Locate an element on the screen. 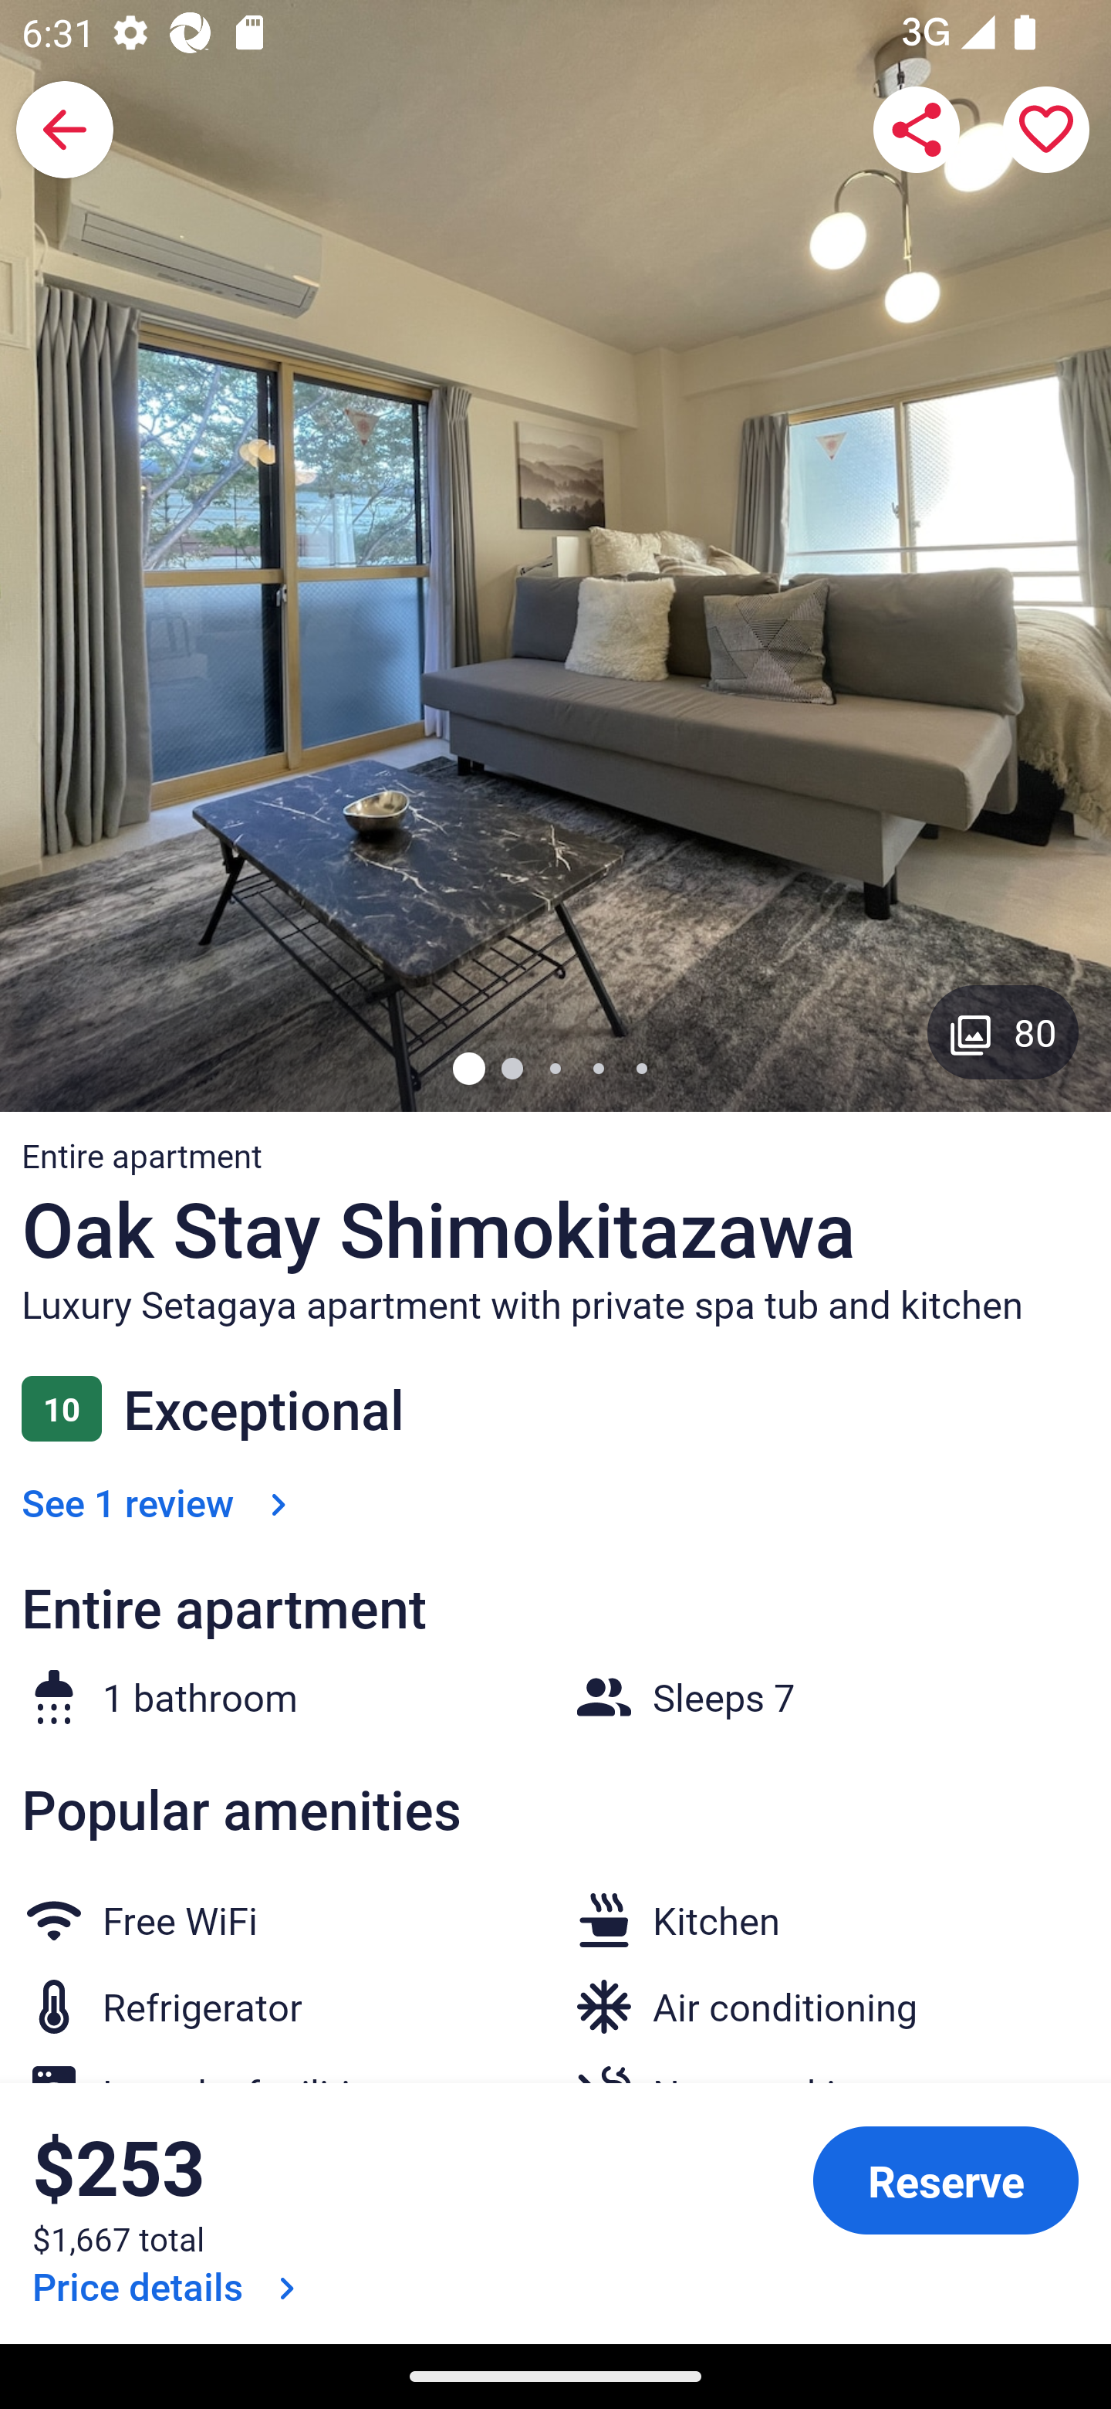 Image resolution: width=1111 pixels, height=2409 pixels. Reserve Luxury Apartment Reserve is located at coordinates (946, 2180).